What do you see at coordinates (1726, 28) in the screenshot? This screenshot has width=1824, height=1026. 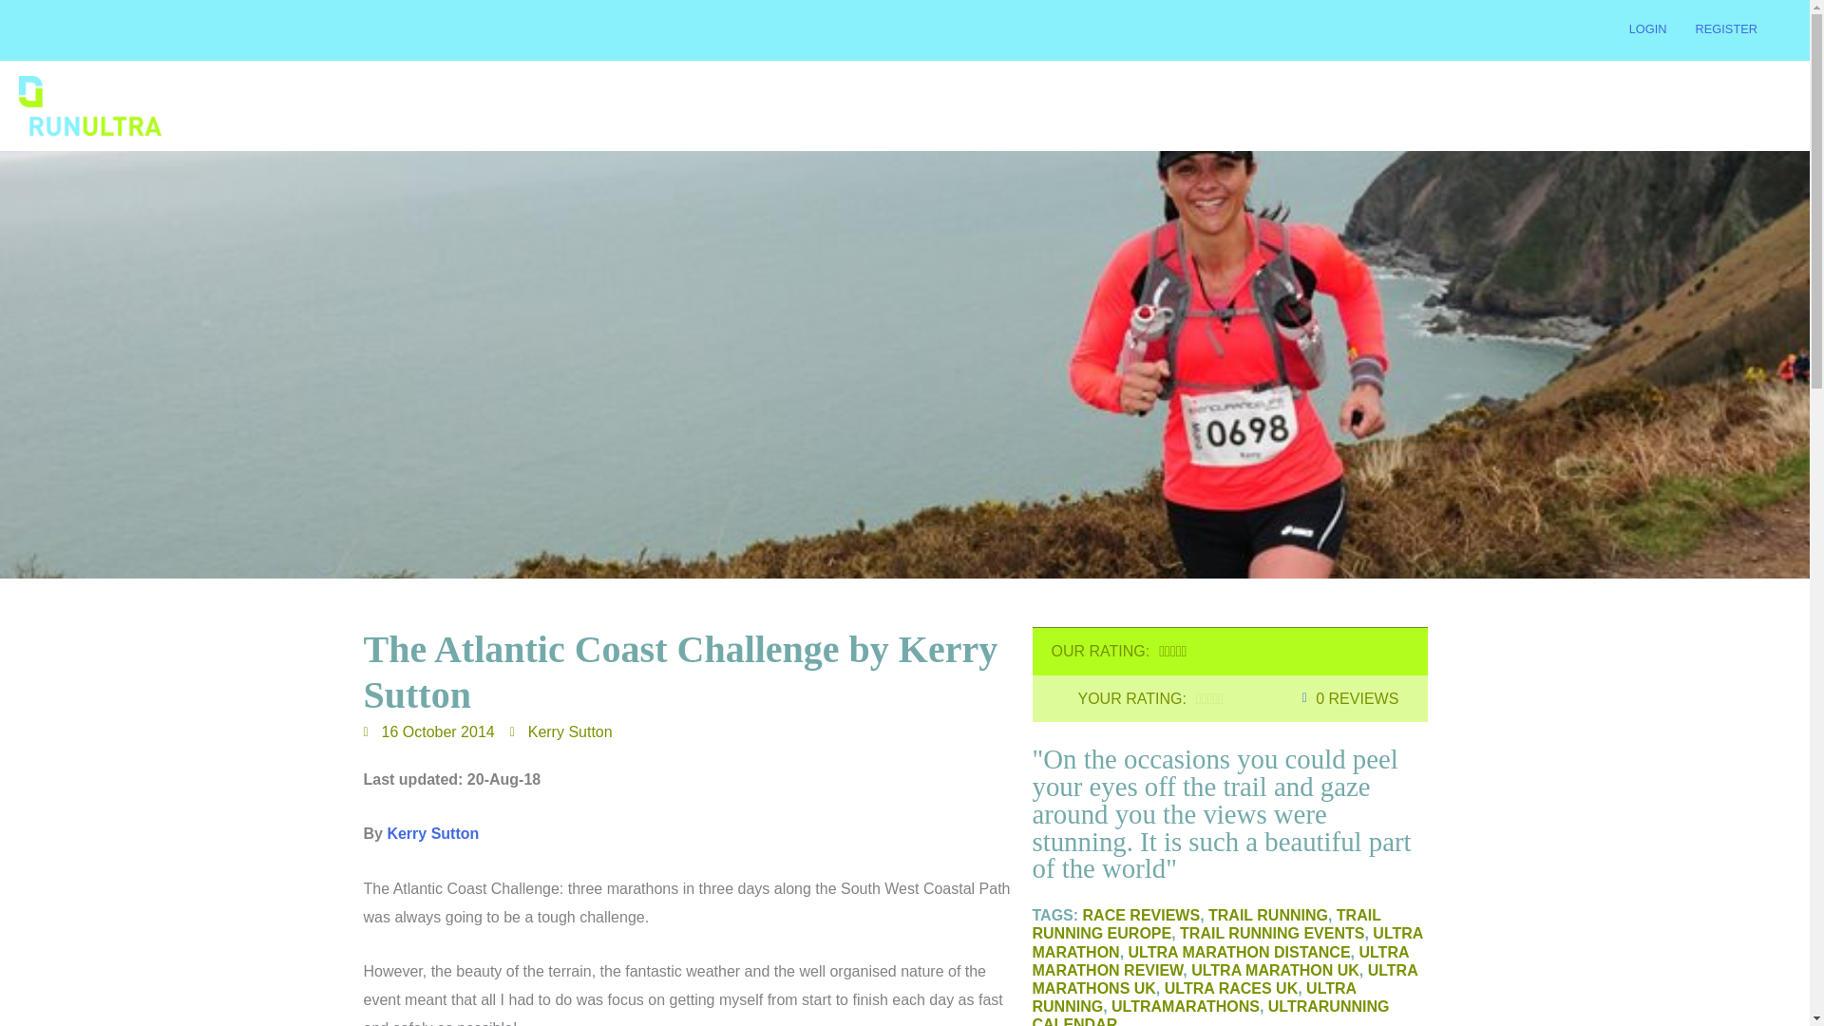 I see `REGISTER` at bounding box center [1726, 28].